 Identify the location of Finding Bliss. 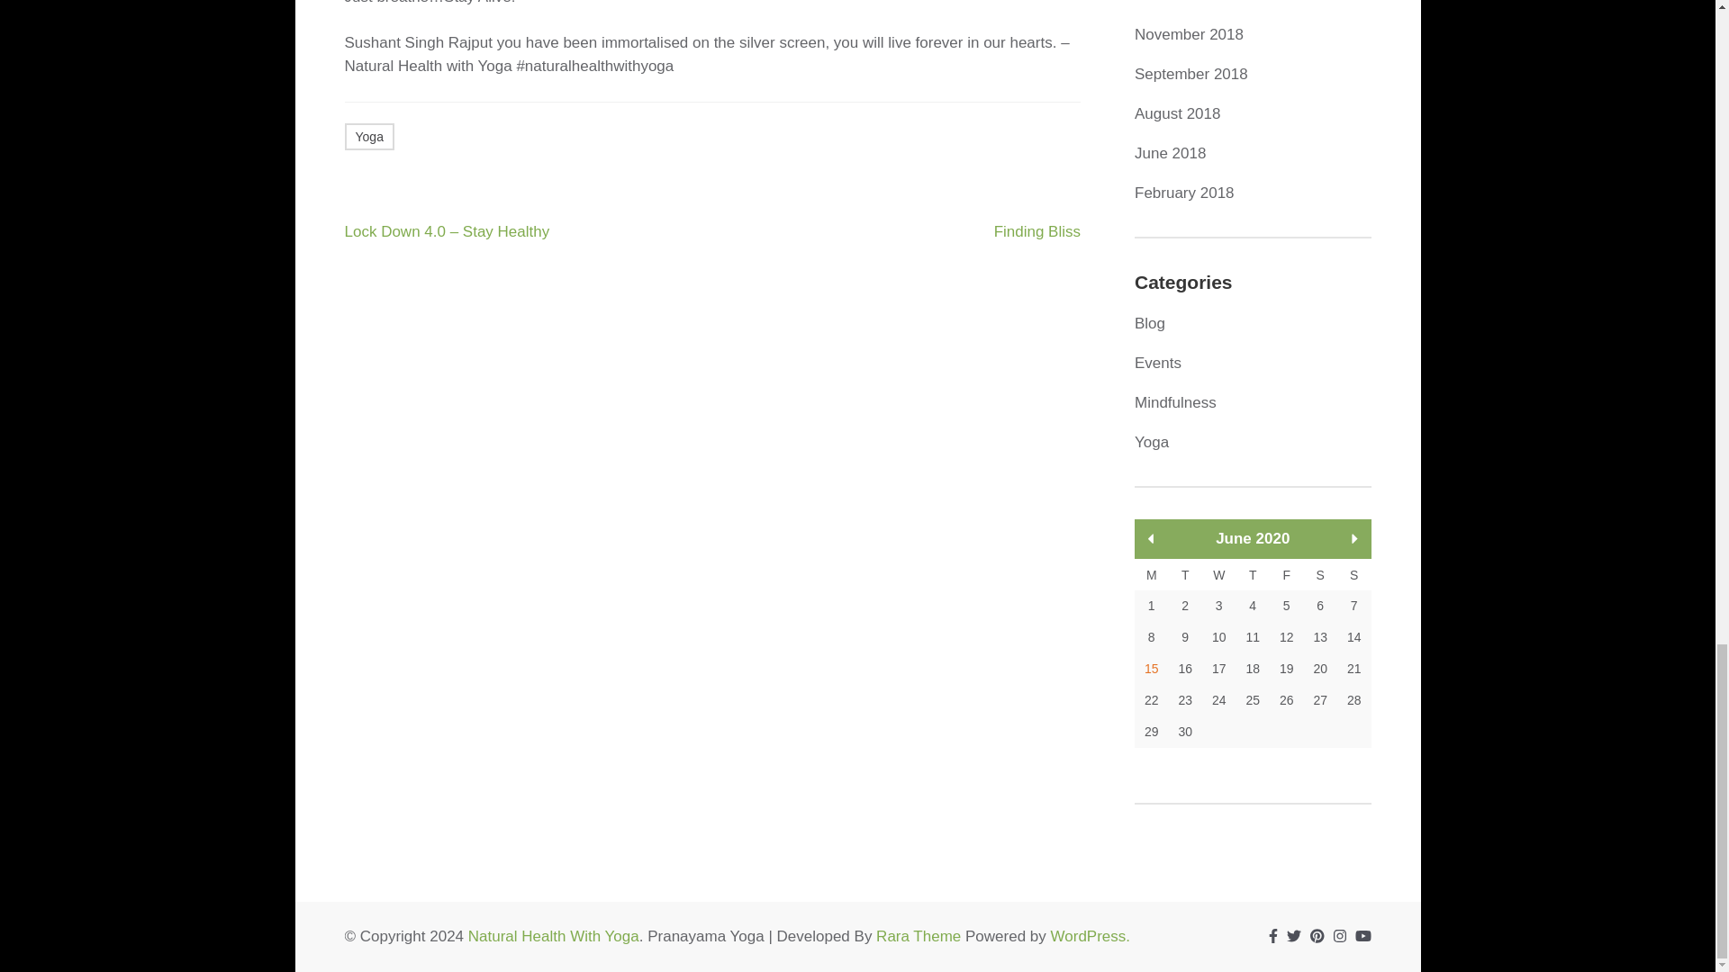
(1037, 230).